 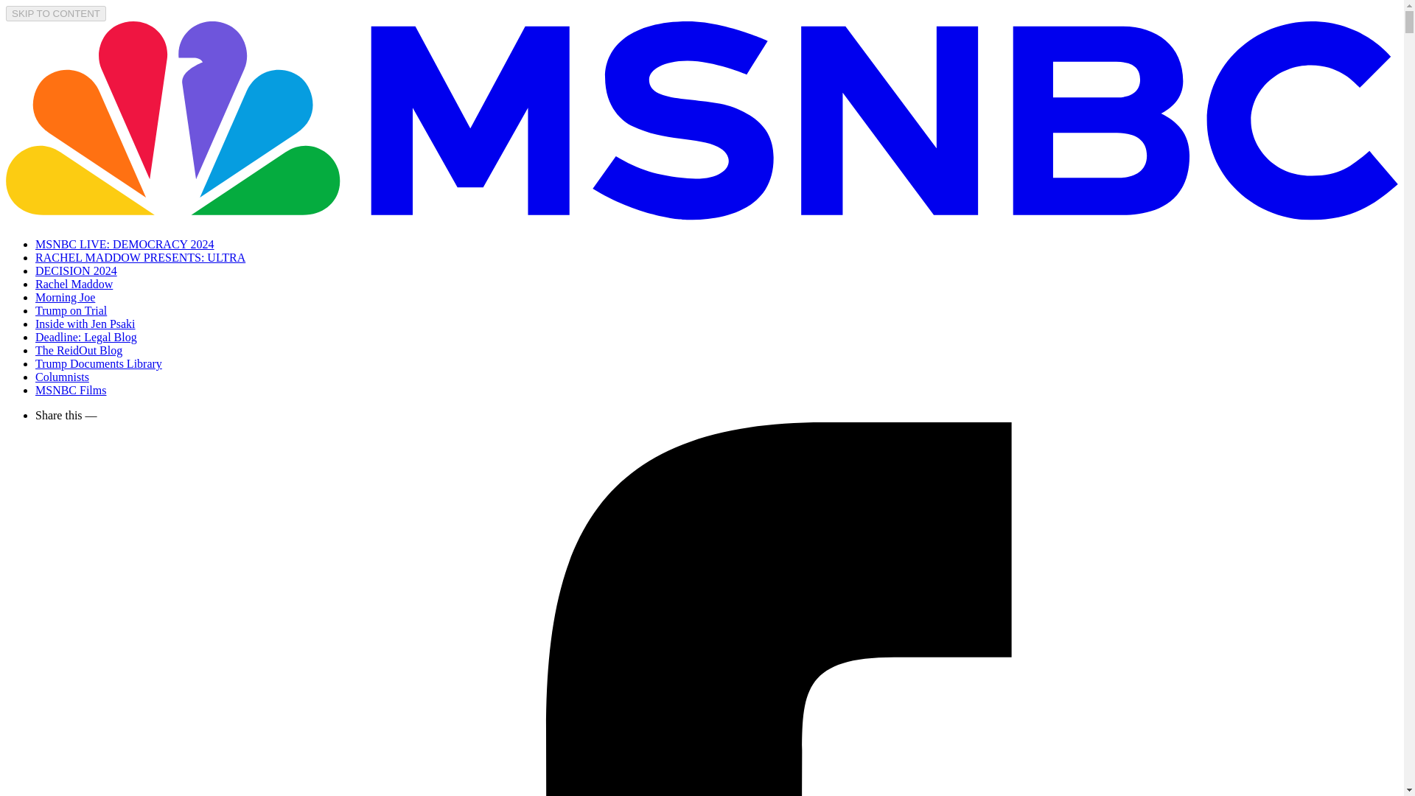 What do you see at coordinates (71, 389) in the screenshot?
I see `MSNBC Films` at bounding box center [71, 389].